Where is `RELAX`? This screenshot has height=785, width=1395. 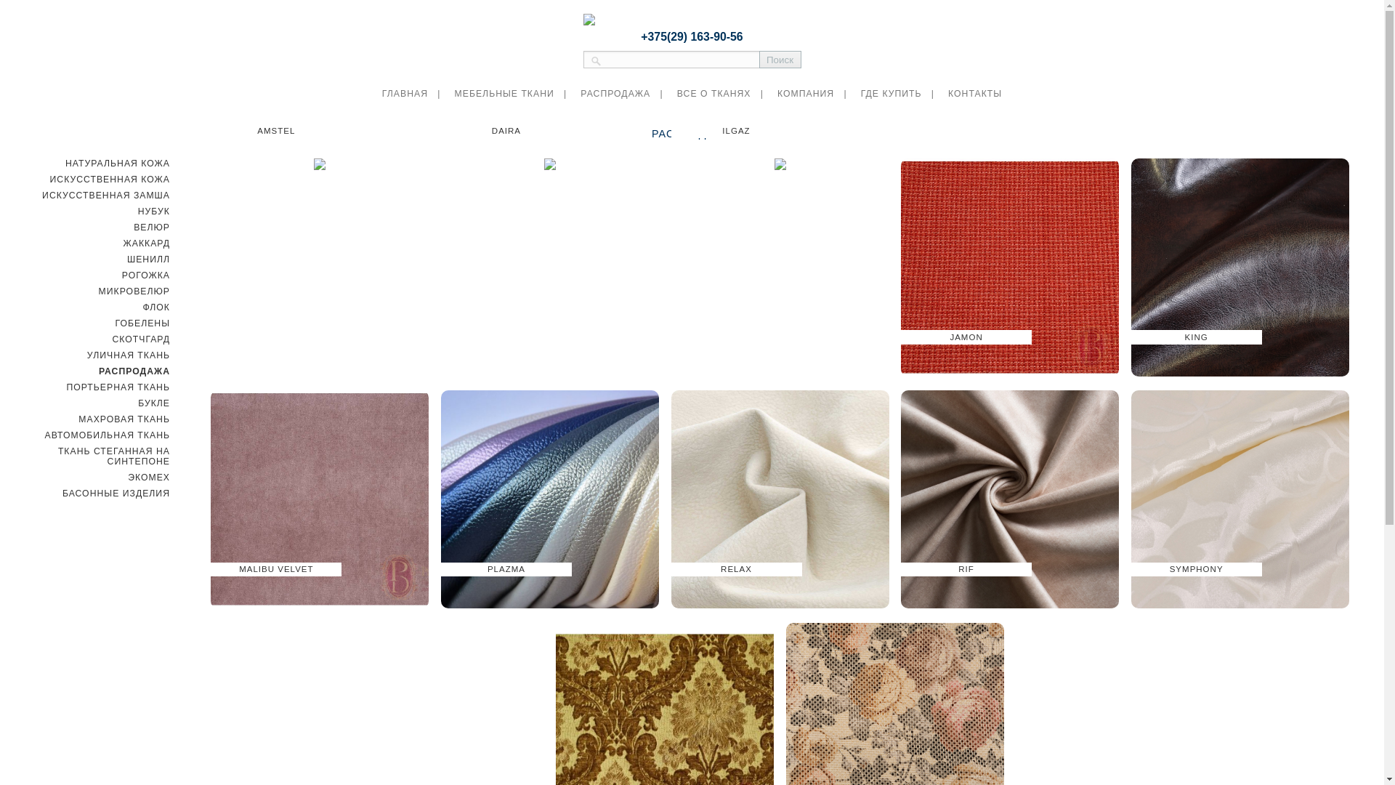 RELAX is located at coordinates (780, 611).